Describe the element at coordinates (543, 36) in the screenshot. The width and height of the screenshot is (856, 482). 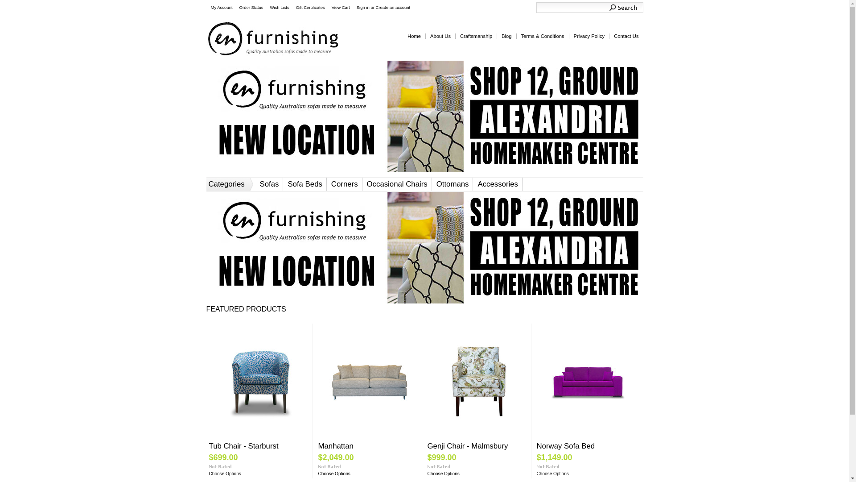
I see `Terms & Conditions` at that location.